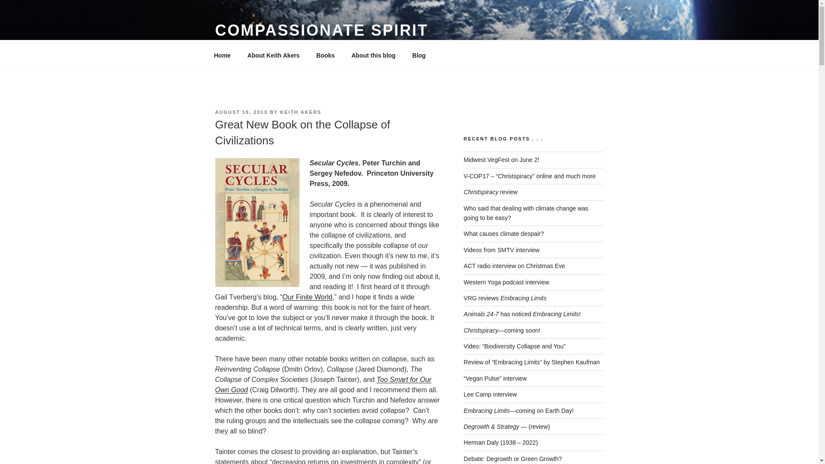 The image size is (825, 464). Describe the element at coordinates (307, 296) in the screenshot. I see `Our Finite World` at that location.